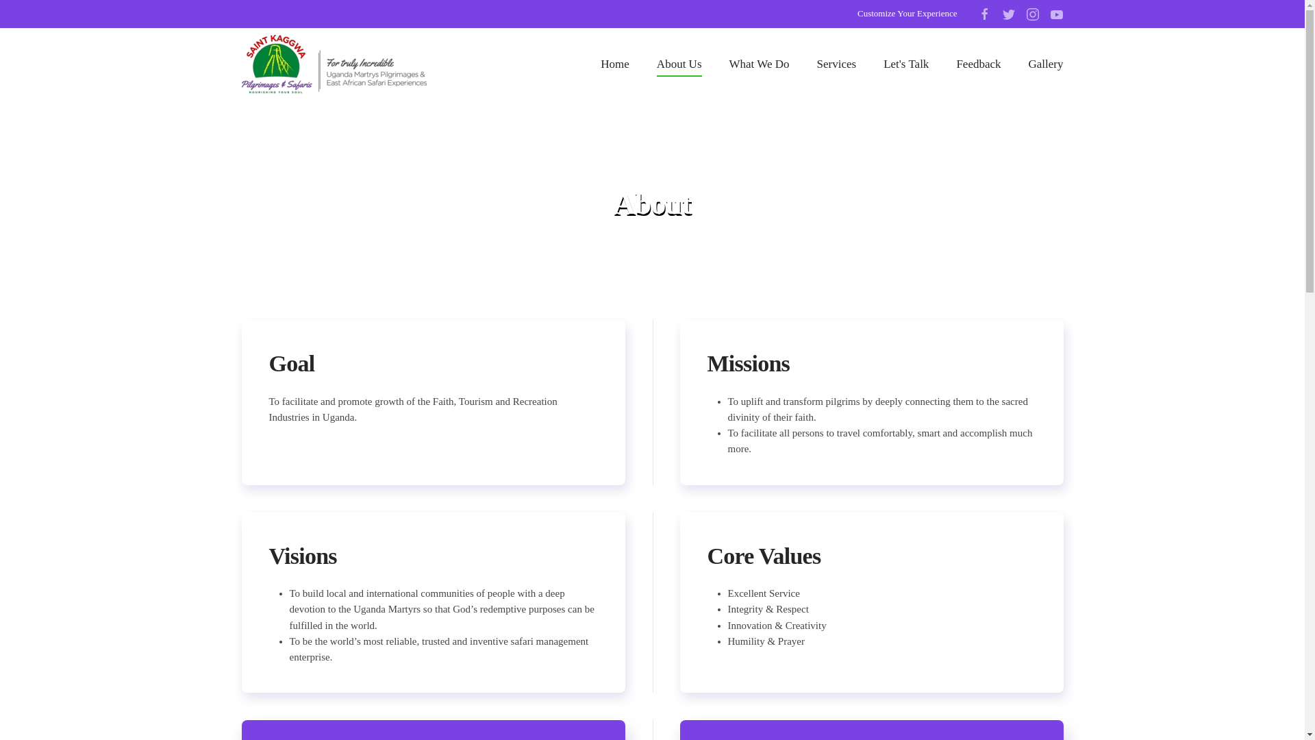 The width and height of the screenshot is (1315, 740). Describe the element at coordinates (905, 64) in the screenshot. I see `Let's Talk` at that location.